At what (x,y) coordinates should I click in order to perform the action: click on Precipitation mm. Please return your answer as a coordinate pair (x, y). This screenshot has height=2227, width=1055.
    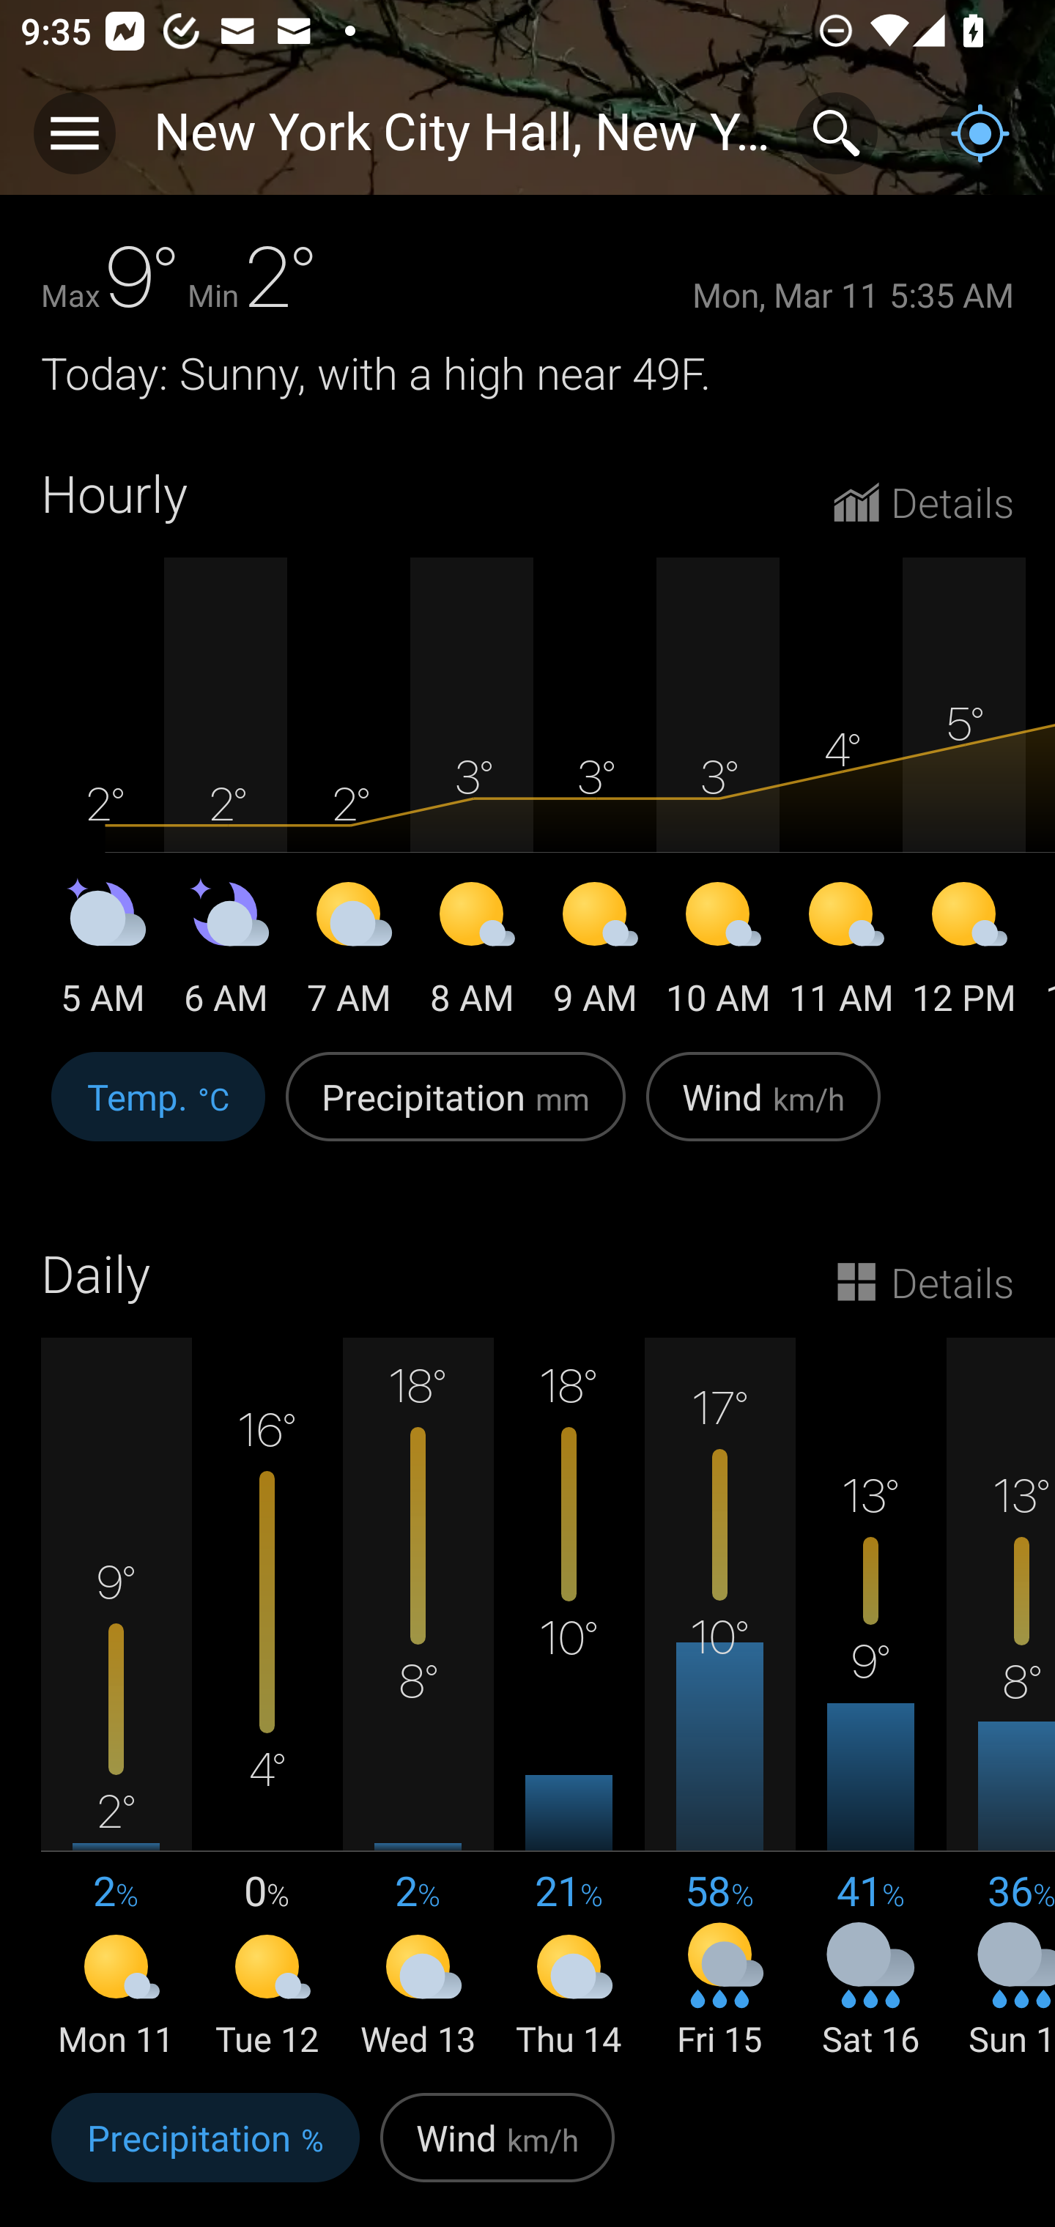
    Looking at the image, I should click on (456, 1112).